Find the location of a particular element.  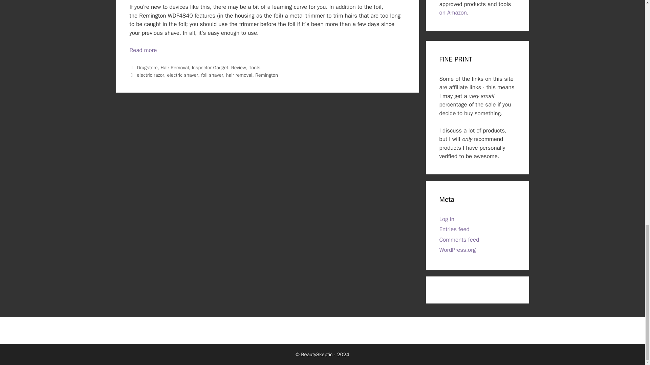

Comments feed is located at coordinates (459, 240).